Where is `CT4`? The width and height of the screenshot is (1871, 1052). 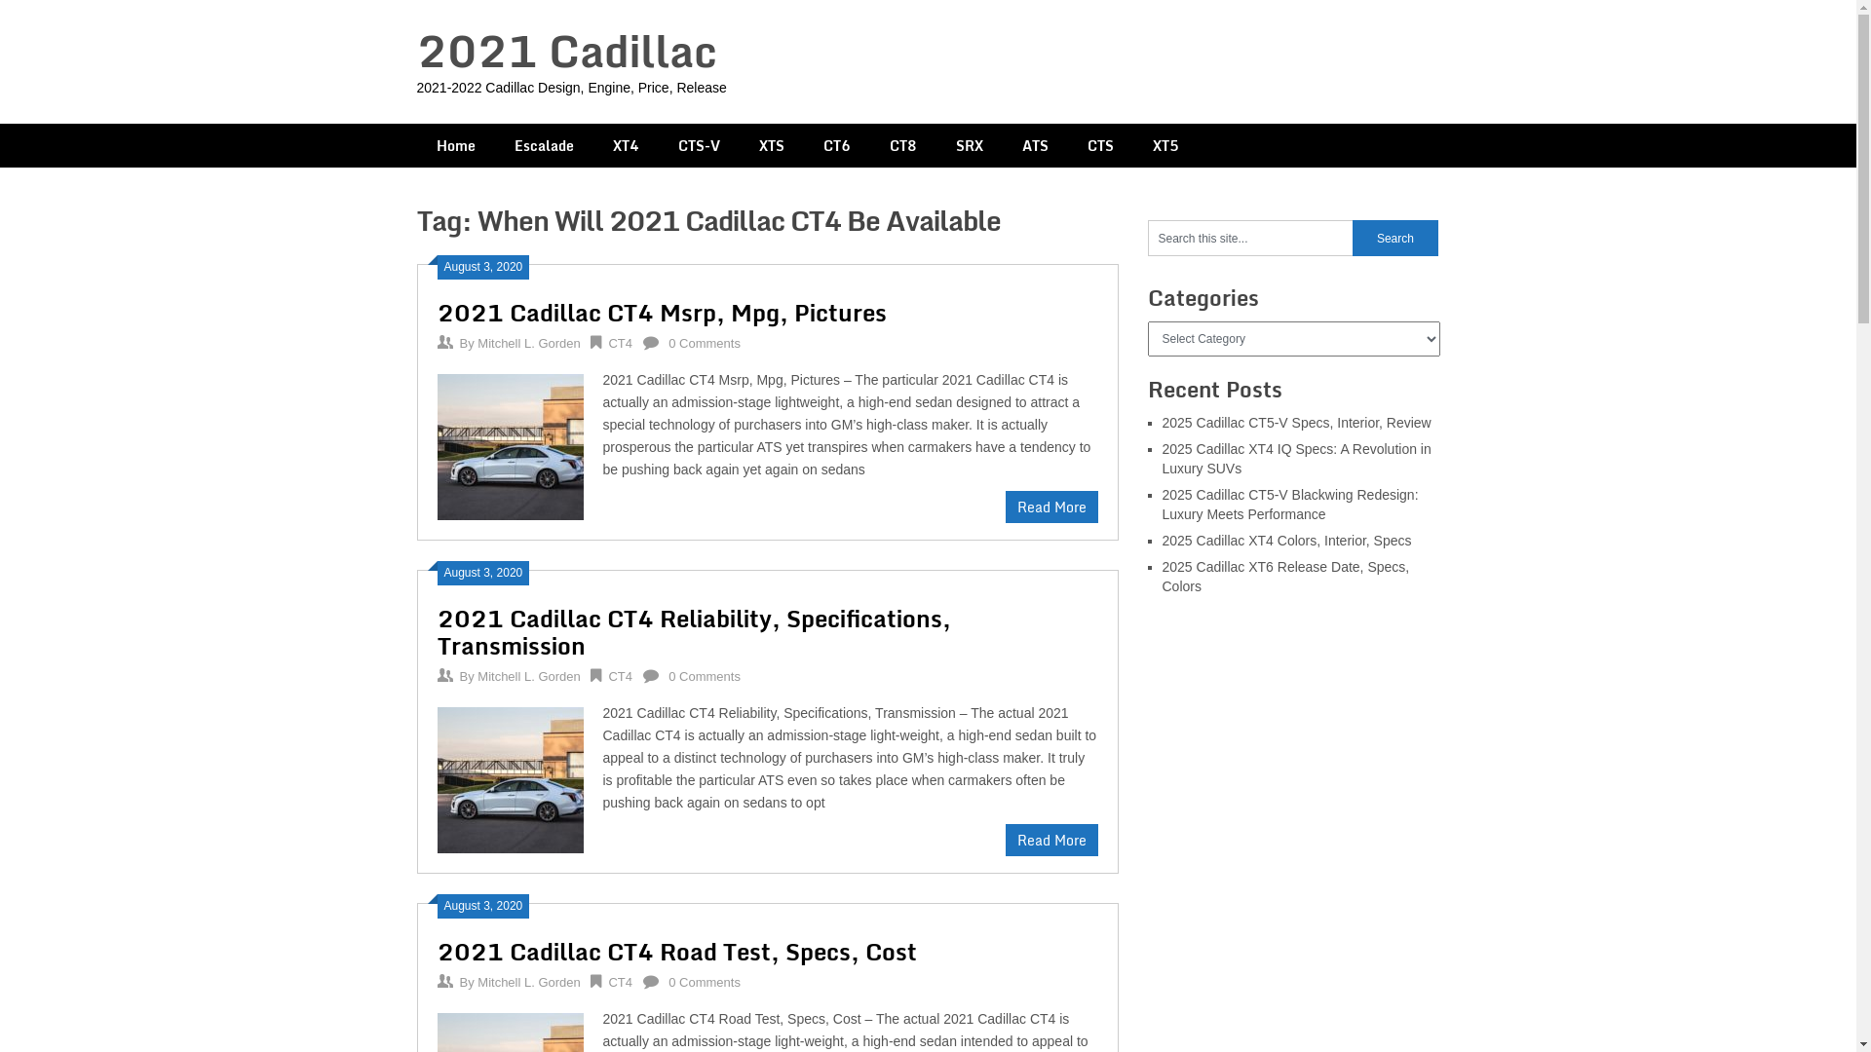
CT4 is located at coordinates (620, 343).